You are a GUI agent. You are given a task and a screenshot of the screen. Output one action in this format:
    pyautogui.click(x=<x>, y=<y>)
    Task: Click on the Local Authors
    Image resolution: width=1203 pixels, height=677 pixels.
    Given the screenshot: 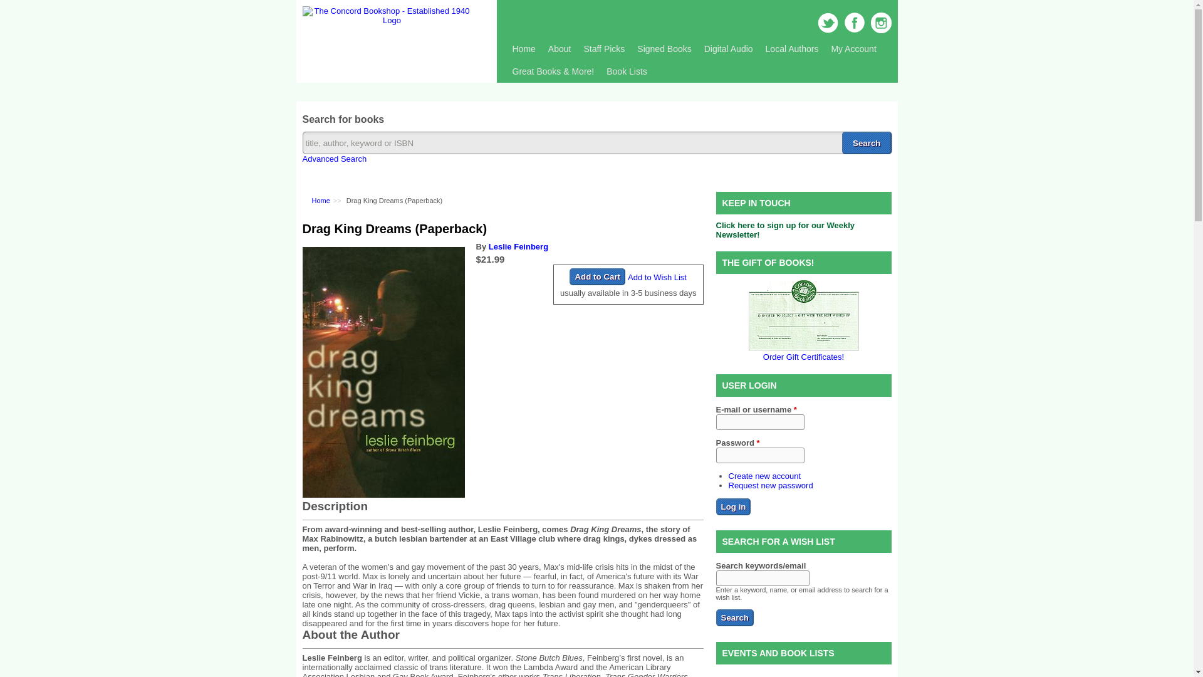 What is the action you would take?
    pyautogui.click(x=792, y=49)
    